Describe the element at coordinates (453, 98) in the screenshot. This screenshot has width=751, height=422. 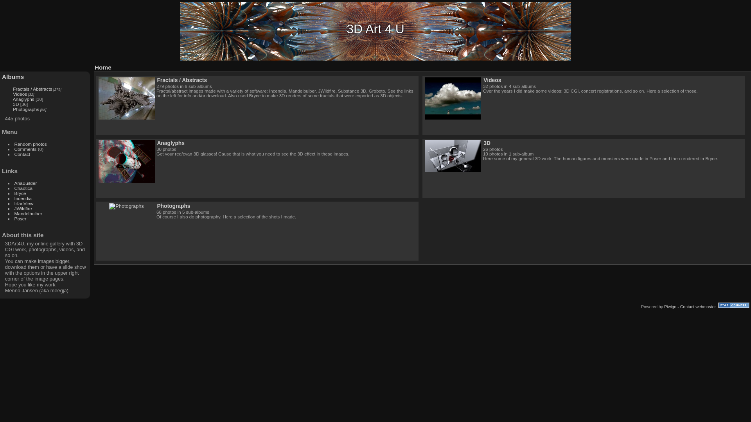
I see `Videos - display this album` at that location.